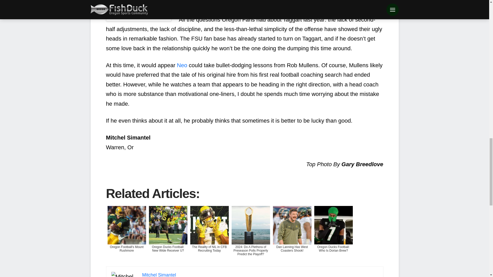 Image resolution: width=493 pixels, height=277 pixels. I want to click on Neo, so click(182, 65).